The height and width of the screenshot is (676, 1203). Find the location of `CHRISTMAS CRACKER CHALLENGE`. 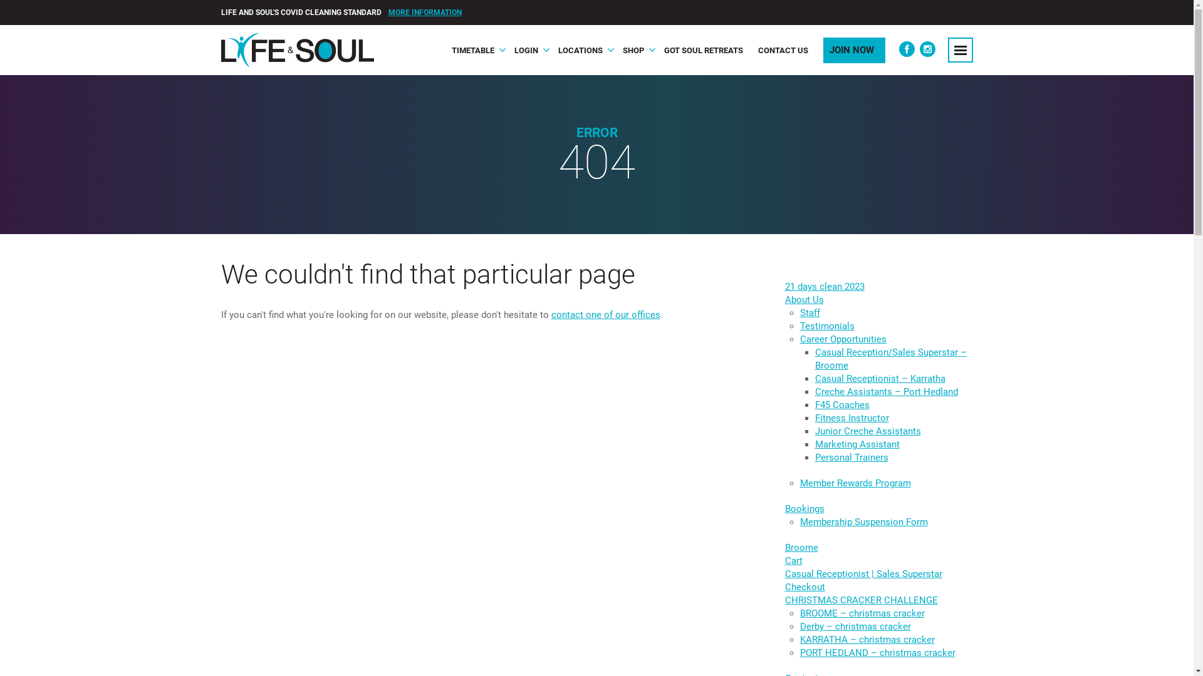

CHRISTMAS CRACKER CHALLENGE is located at coordinates (861, 600).